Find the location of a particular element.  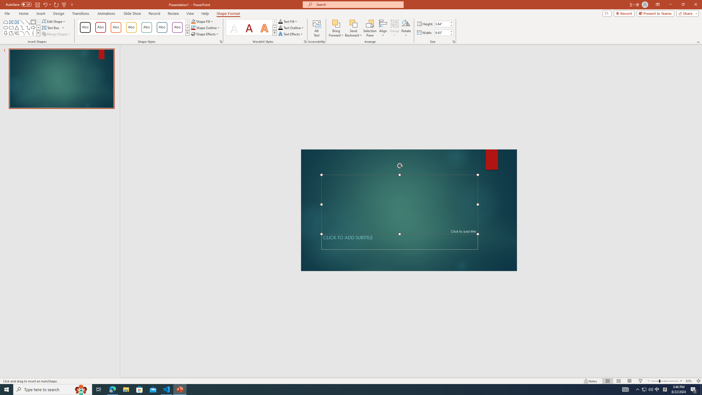

Text Effects is located at coordinates (291, 34).